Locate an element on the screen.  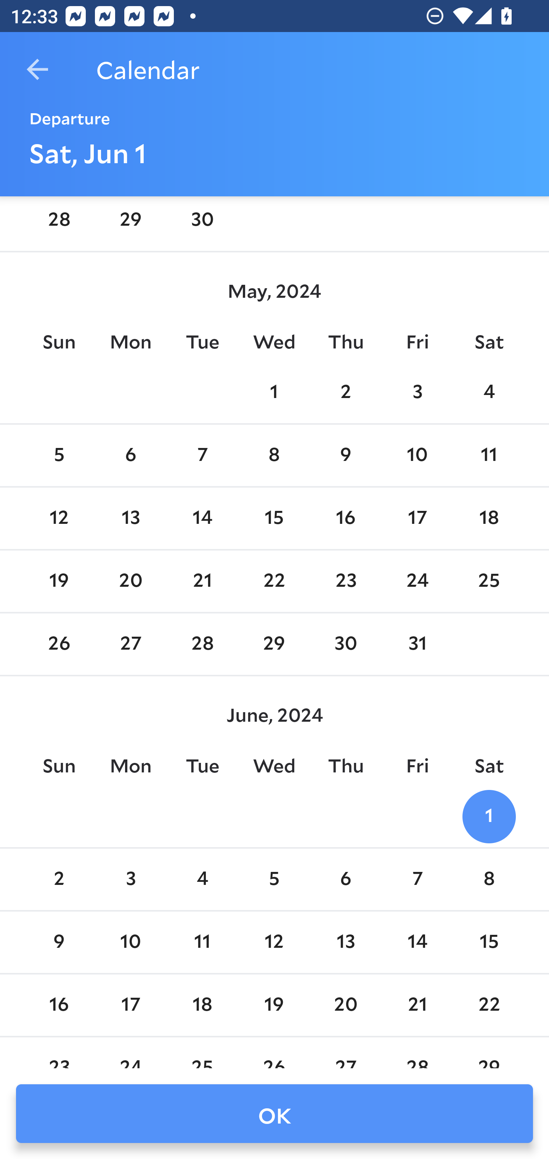
20 is located at coordinates (131, 582).